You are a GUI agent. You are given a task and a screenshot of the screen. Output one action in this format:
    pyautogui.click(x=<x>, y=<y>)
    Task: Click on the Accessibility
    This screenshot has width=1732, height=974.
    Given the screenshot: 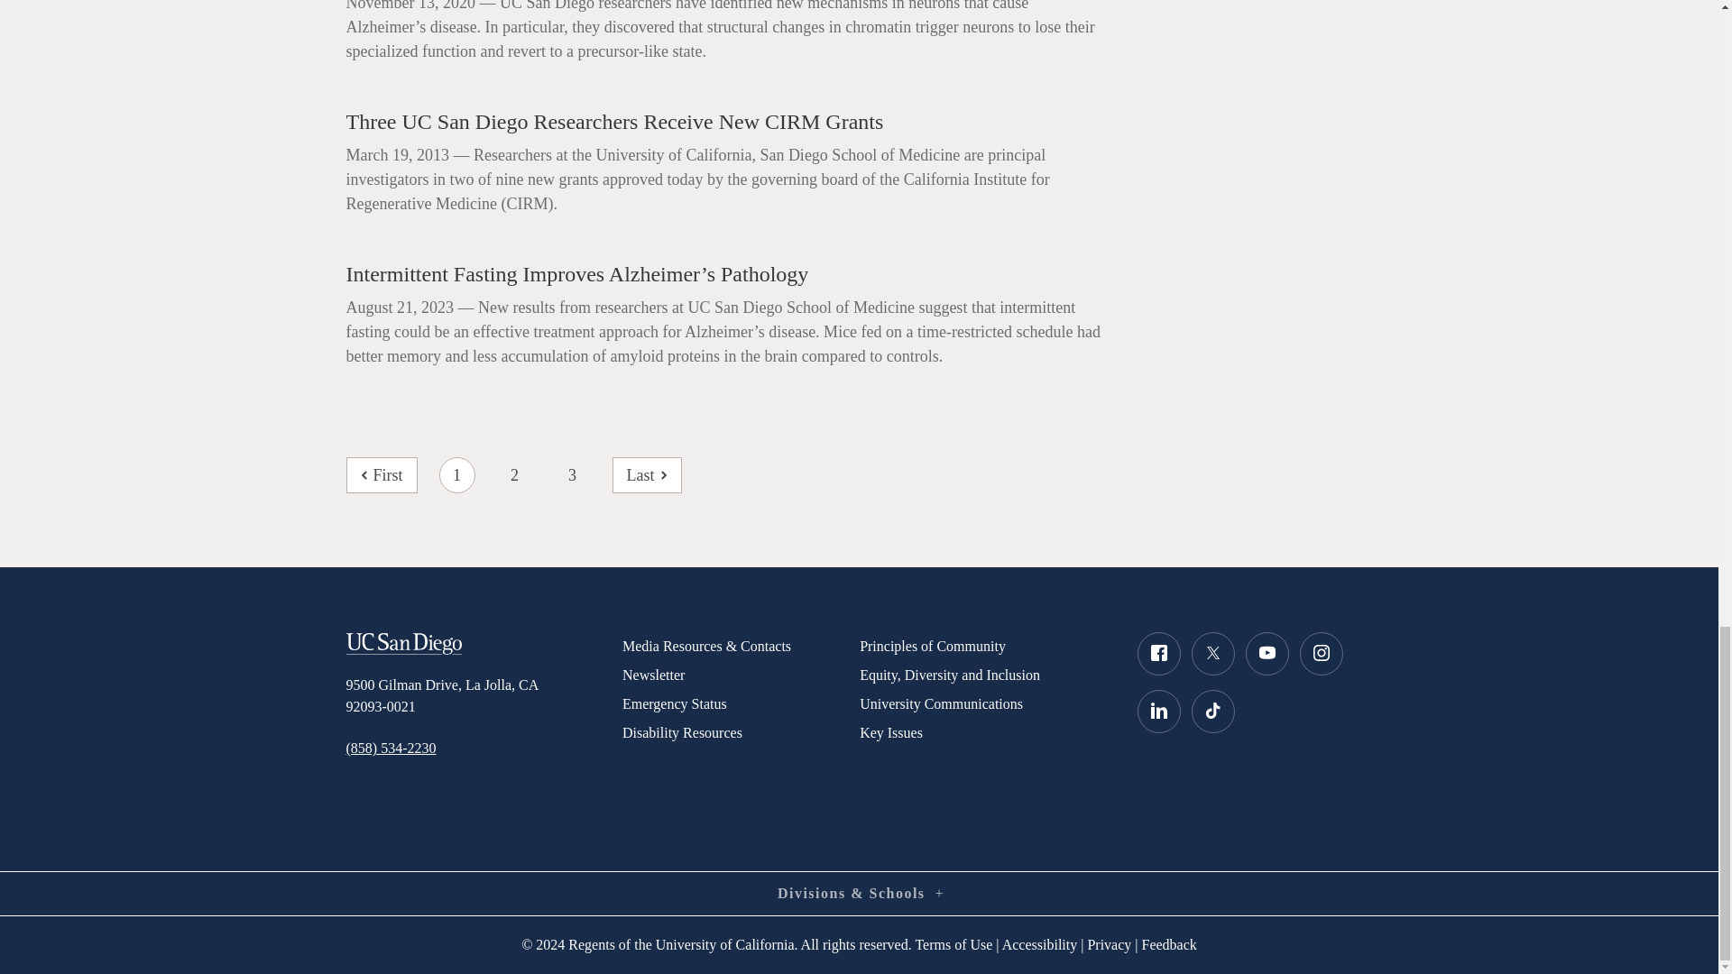 What is the action you would take?
    pyautogui.click(x=1039, y=944)
    